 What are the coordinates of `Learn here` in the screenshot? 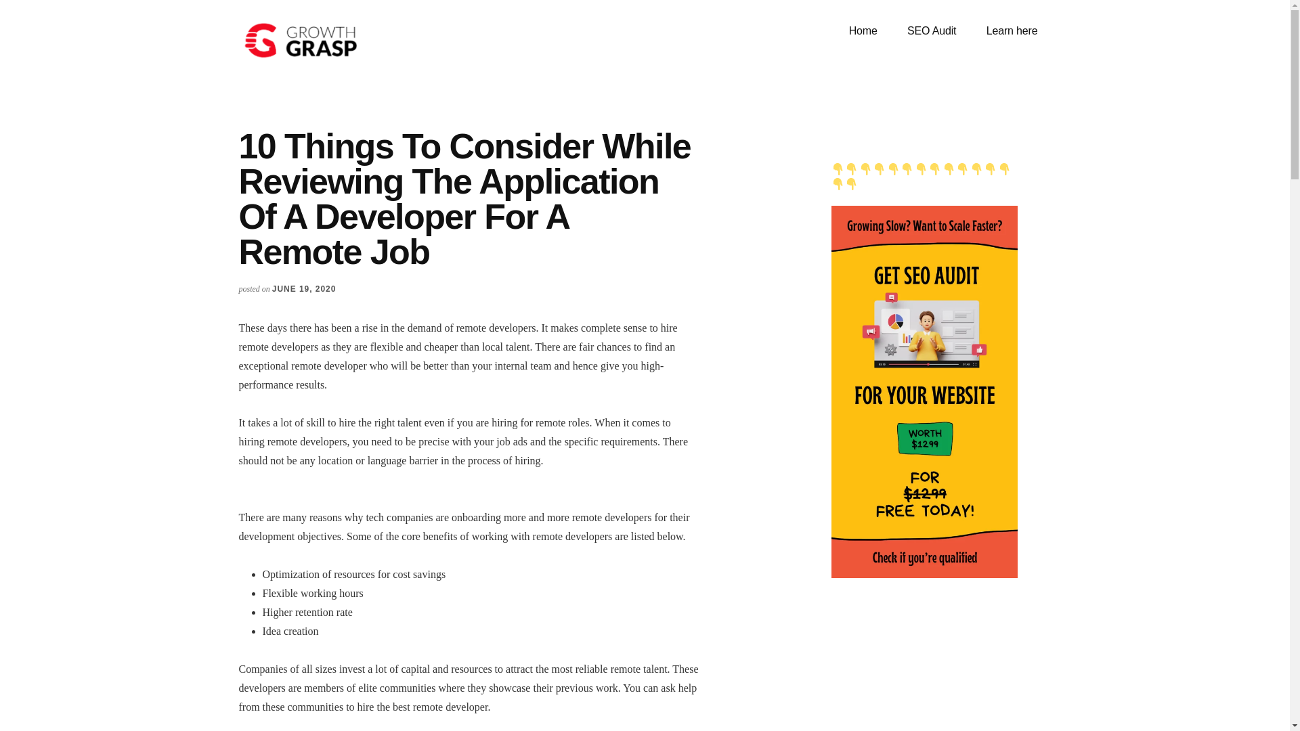 It's located at (1012, 31).